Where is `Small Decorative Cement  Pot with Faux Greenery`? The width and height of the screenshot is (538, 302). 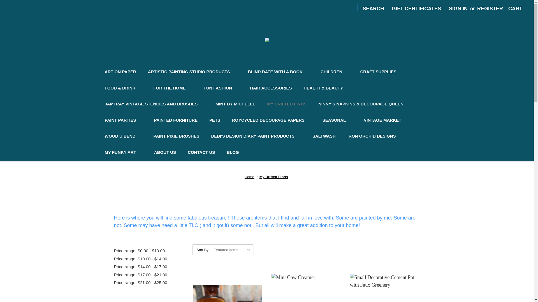 Small Decorative Cement  Pot with Faux Greenery is located at coordinates (384, 288).